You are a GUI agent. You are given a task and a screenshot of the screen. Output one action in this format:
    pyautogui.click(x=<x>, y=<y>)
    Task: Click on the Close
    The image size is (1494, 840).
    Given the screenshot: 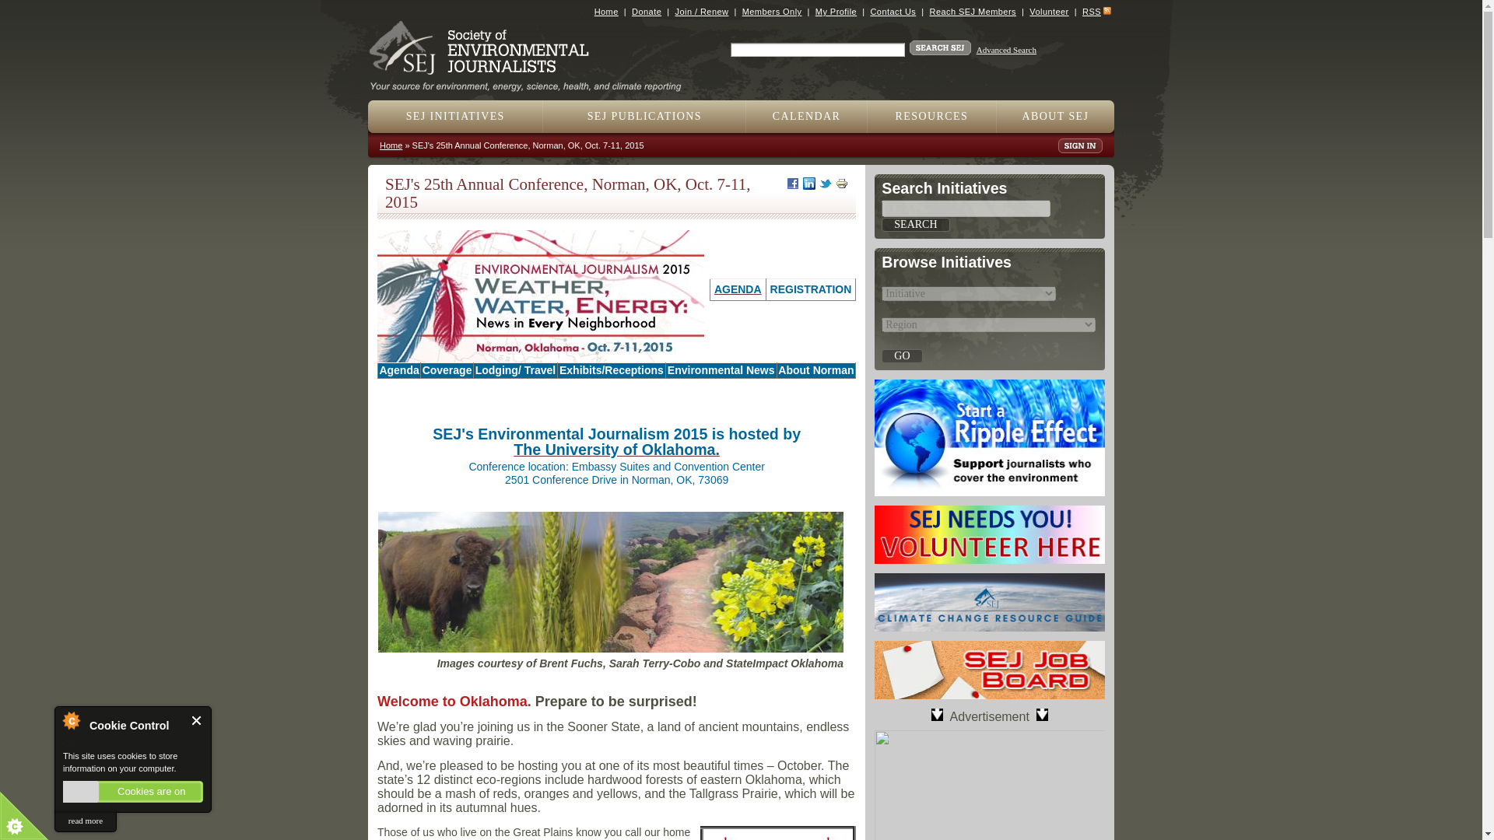 What is the action you would take?
    pyautogui.click(x=197, y=720)
    